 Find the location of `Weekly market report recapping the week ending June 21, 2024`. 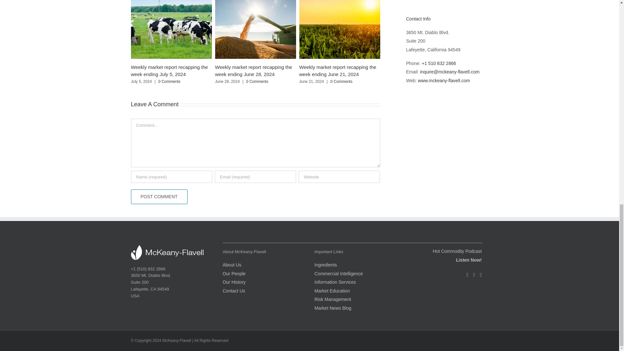

Weekly market report recapping the week ending June 21, 2024 is located at coordinates (337, 70).